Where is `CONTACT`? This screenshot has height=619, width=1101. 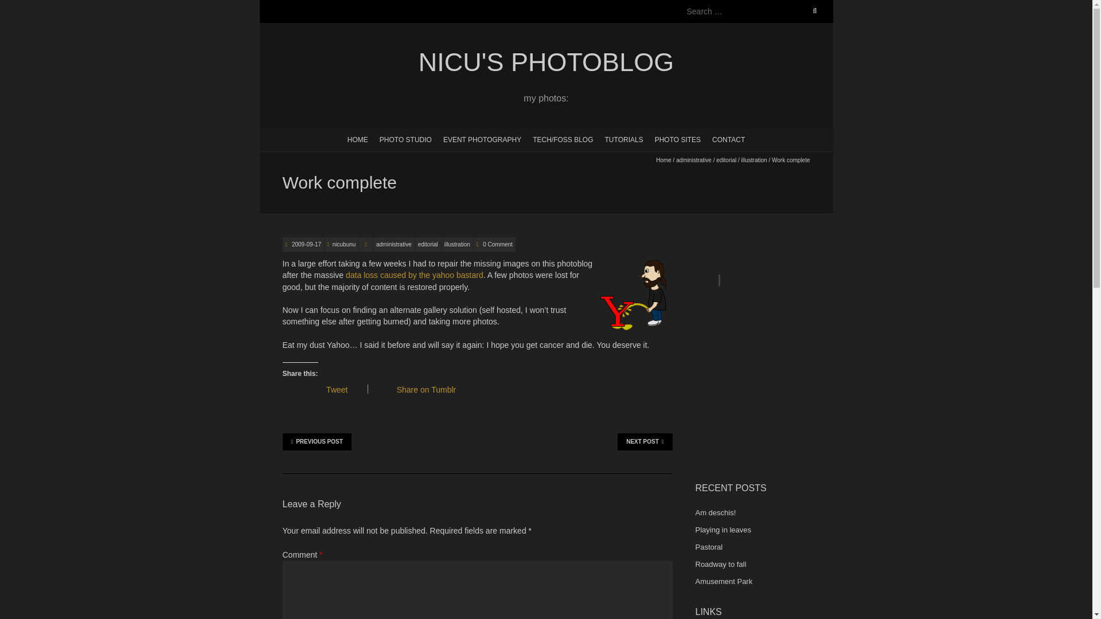 CONTACT is located at coordinates (728, 139).